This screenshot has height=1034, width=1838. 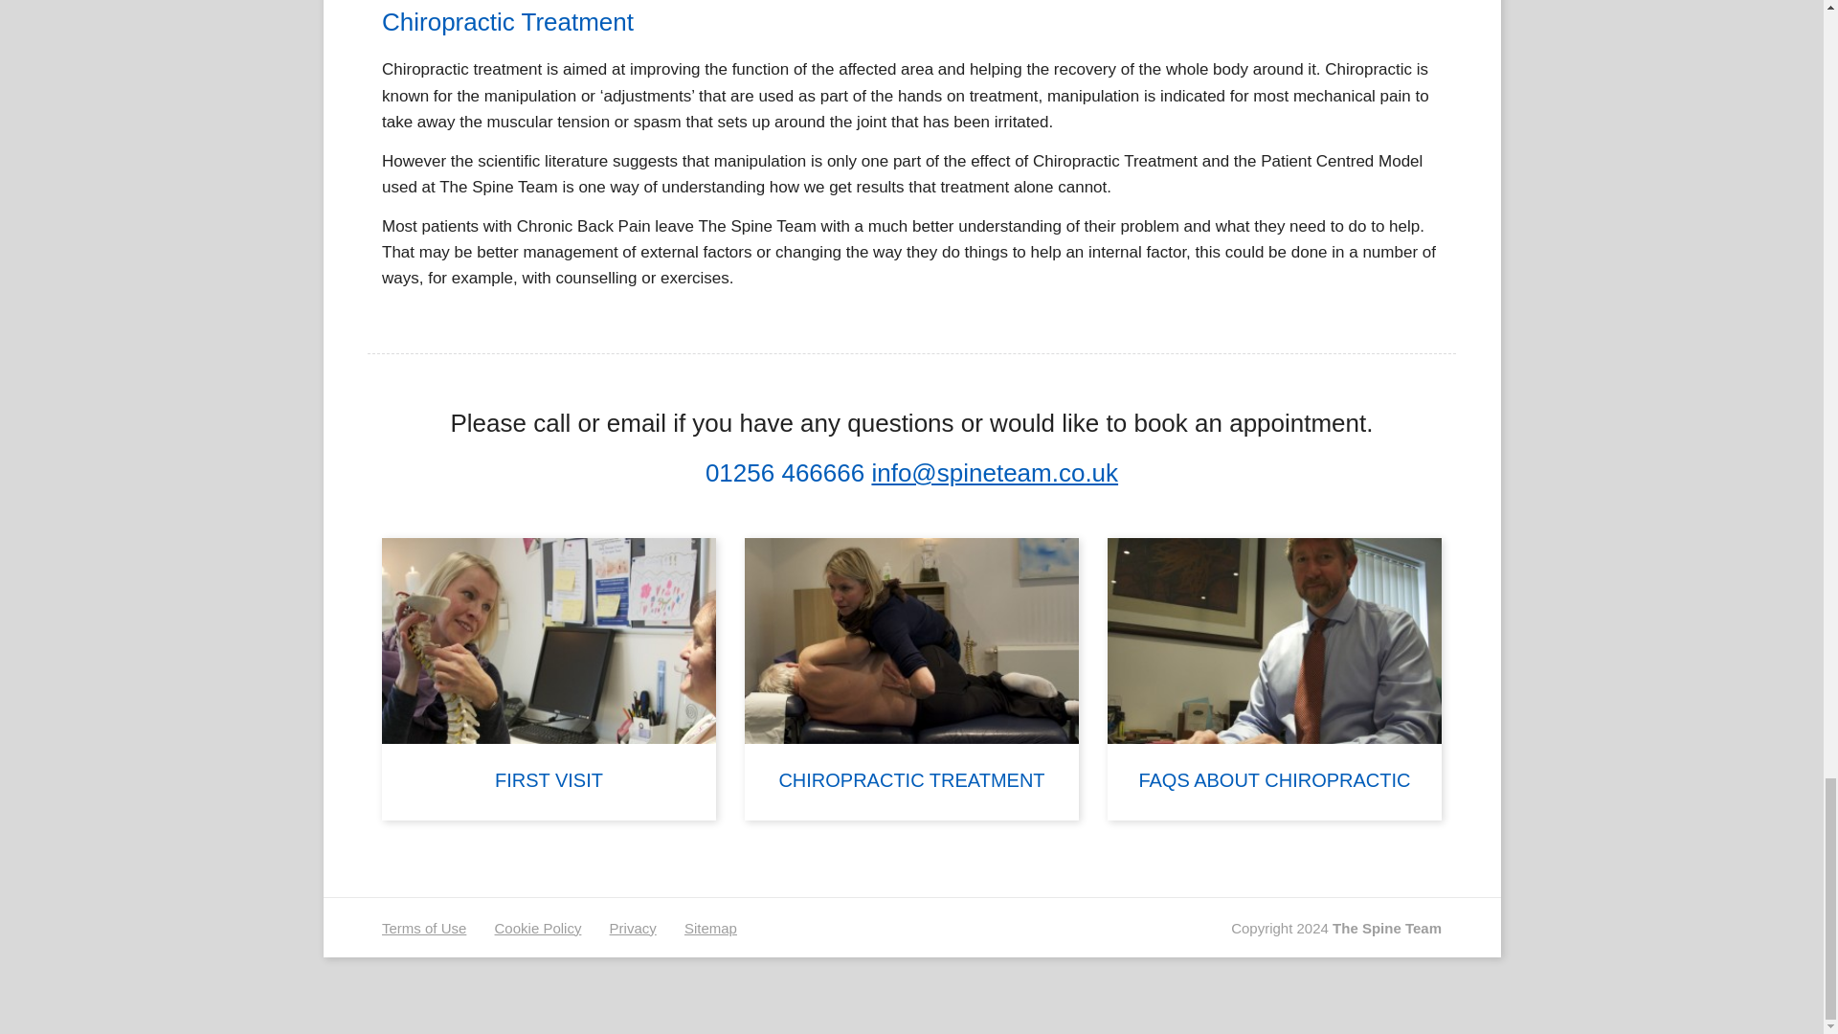 What do you see at coordinates (633, 929) in the screenshot?
I see `Privacy` at bounding box center [633, 929].